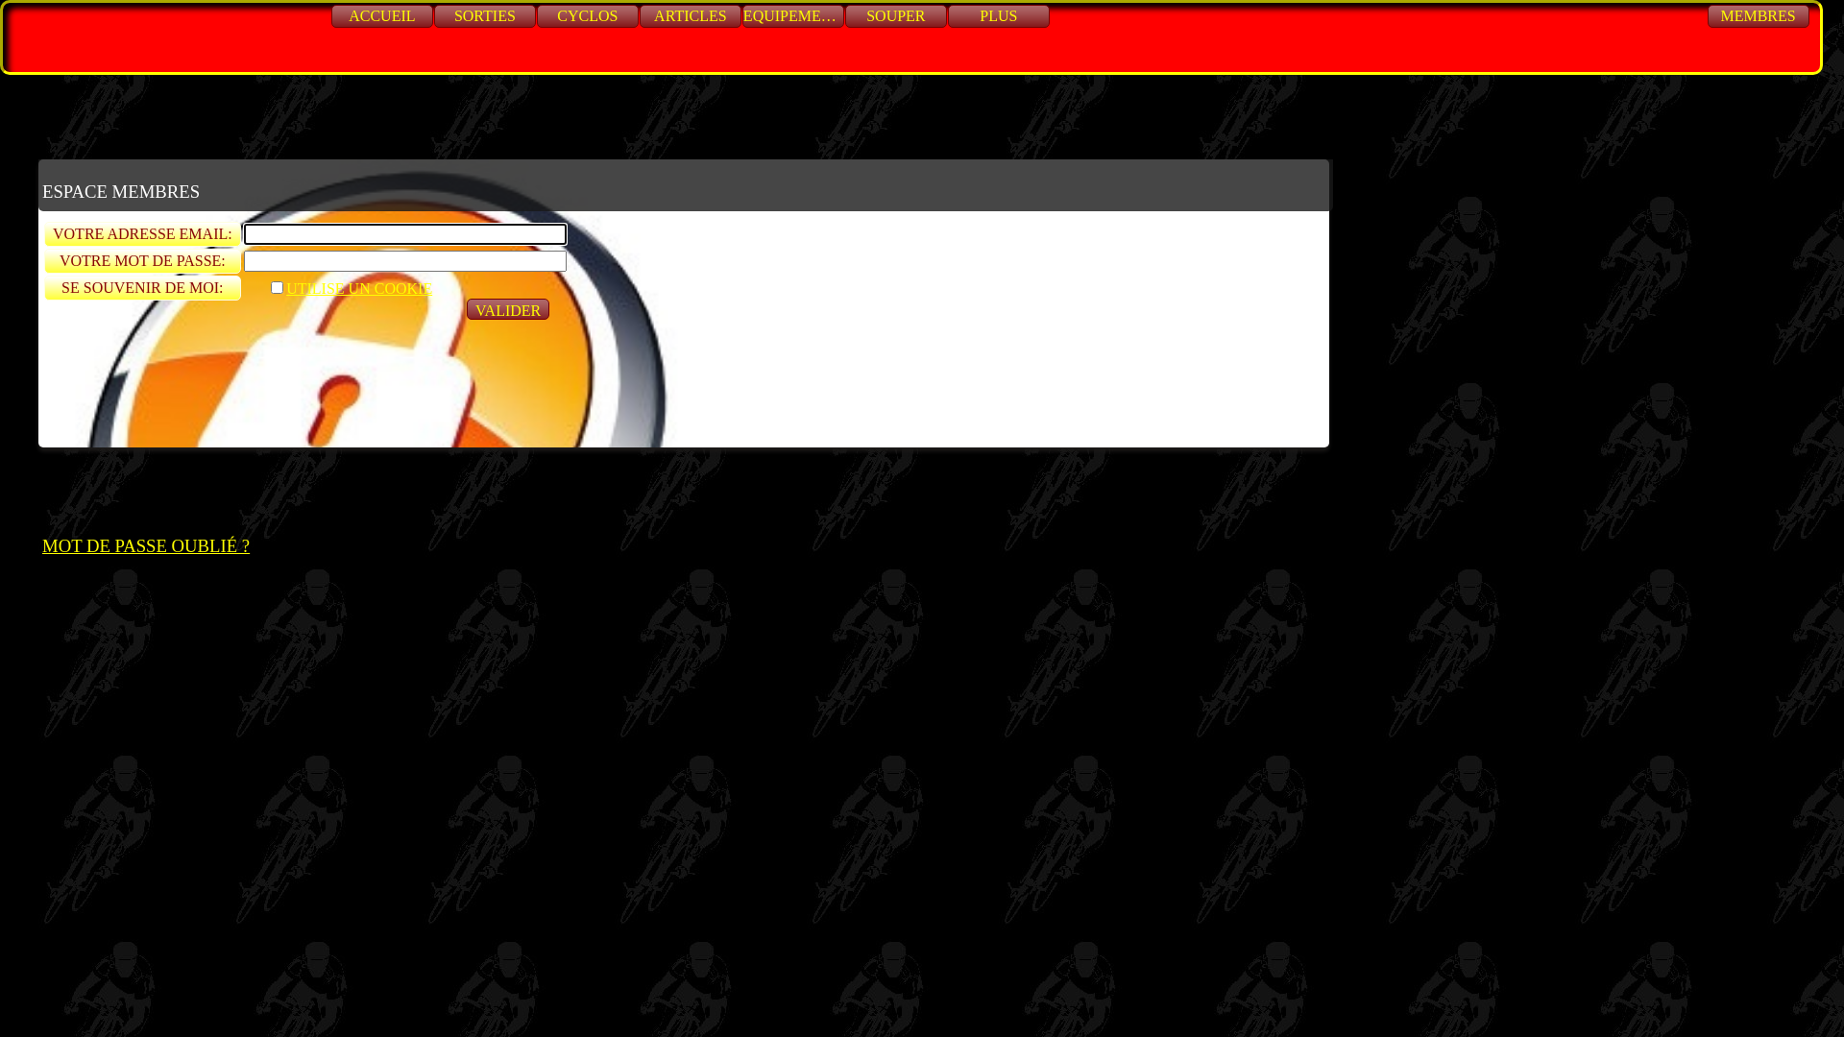  Describe the element at coordinates (350, 288) in the screenshot. I see `UTILISE UN COOKIE` at that location.